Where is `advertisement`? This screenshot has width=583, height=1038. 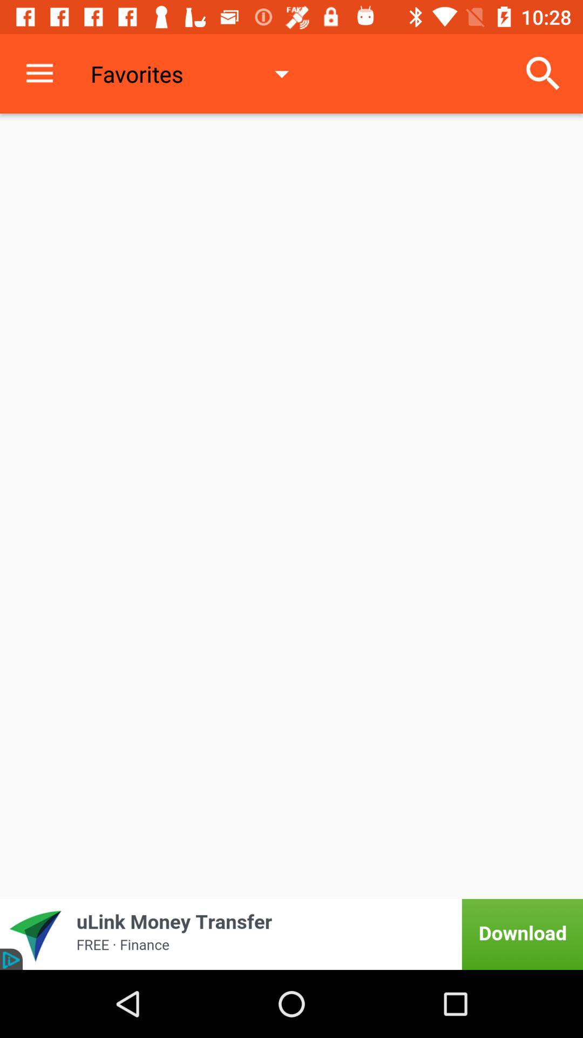 advertisement is located at coordinates (291, 934).